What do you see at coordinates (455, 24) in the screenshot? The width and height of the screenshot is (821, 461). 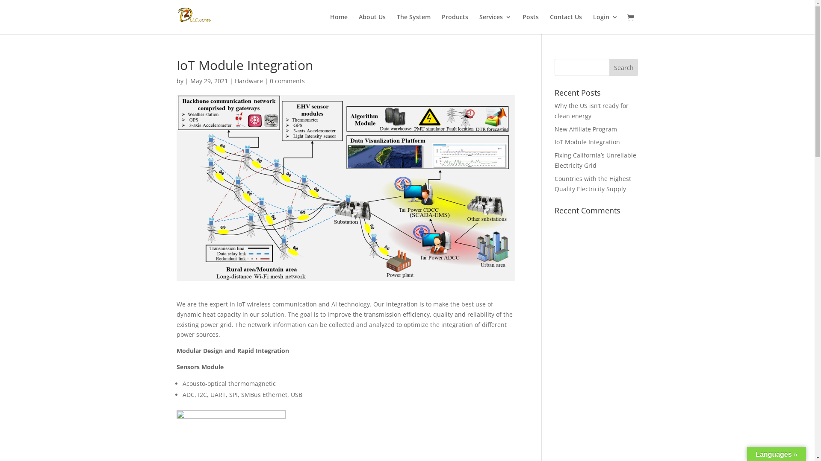 I see `Products` at bounding box center [455, 24].